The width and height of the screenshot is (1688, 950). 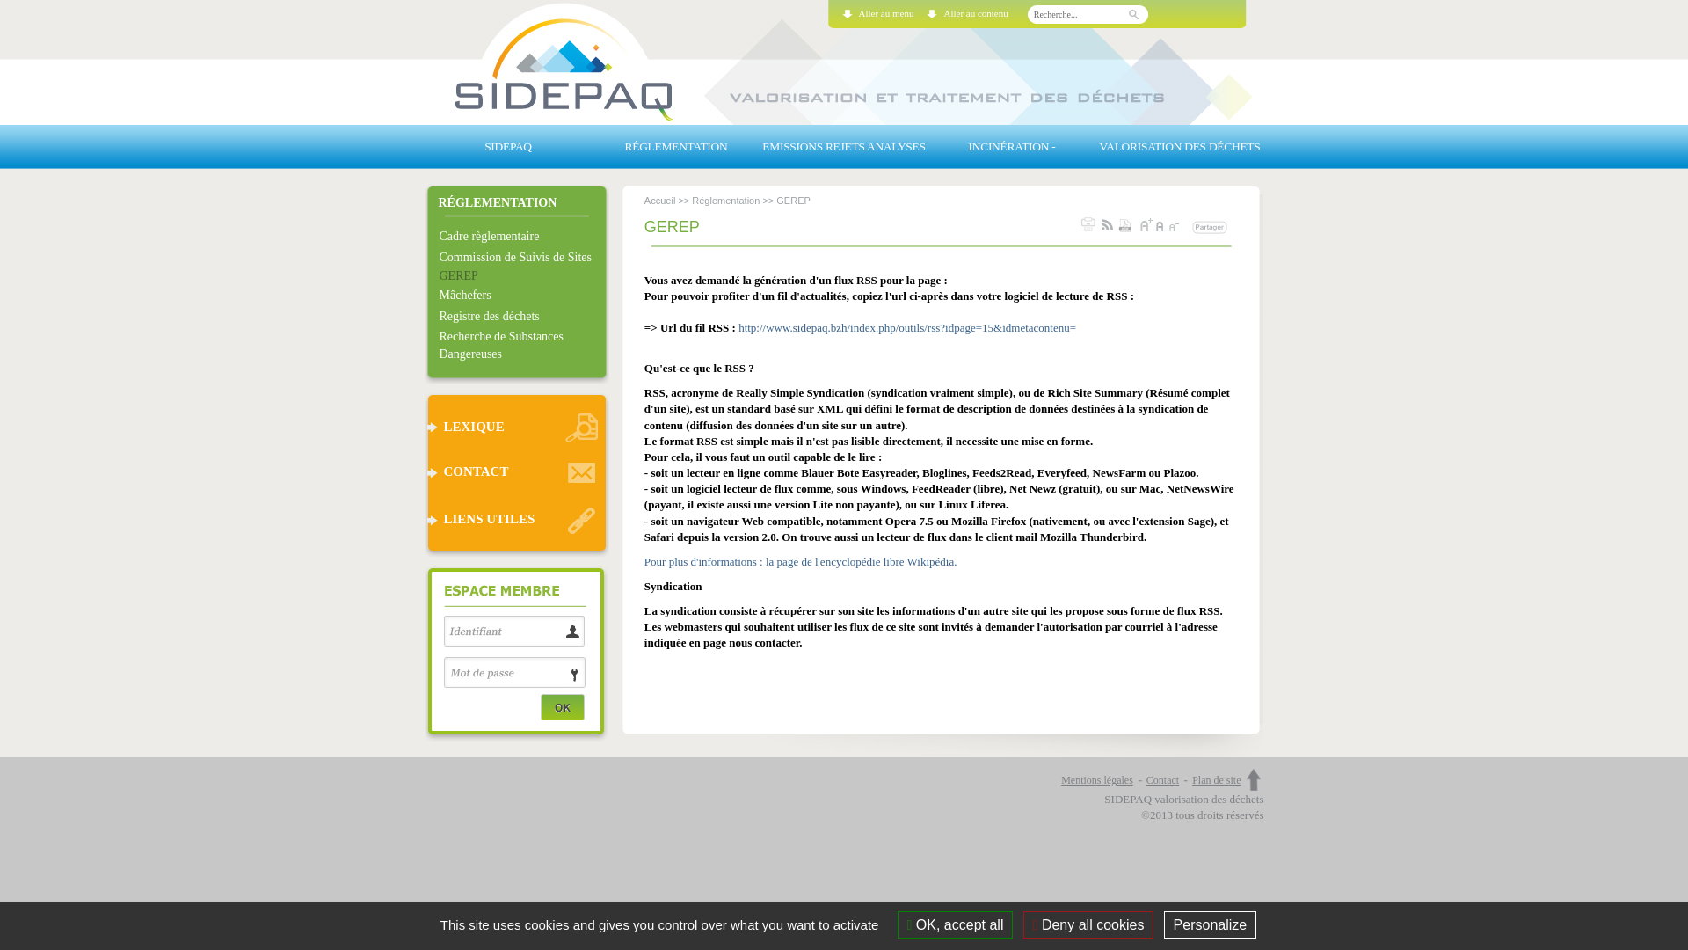 I want to click on EMISSIONS REJETS ANALYSES, so click(x=844, y=147).